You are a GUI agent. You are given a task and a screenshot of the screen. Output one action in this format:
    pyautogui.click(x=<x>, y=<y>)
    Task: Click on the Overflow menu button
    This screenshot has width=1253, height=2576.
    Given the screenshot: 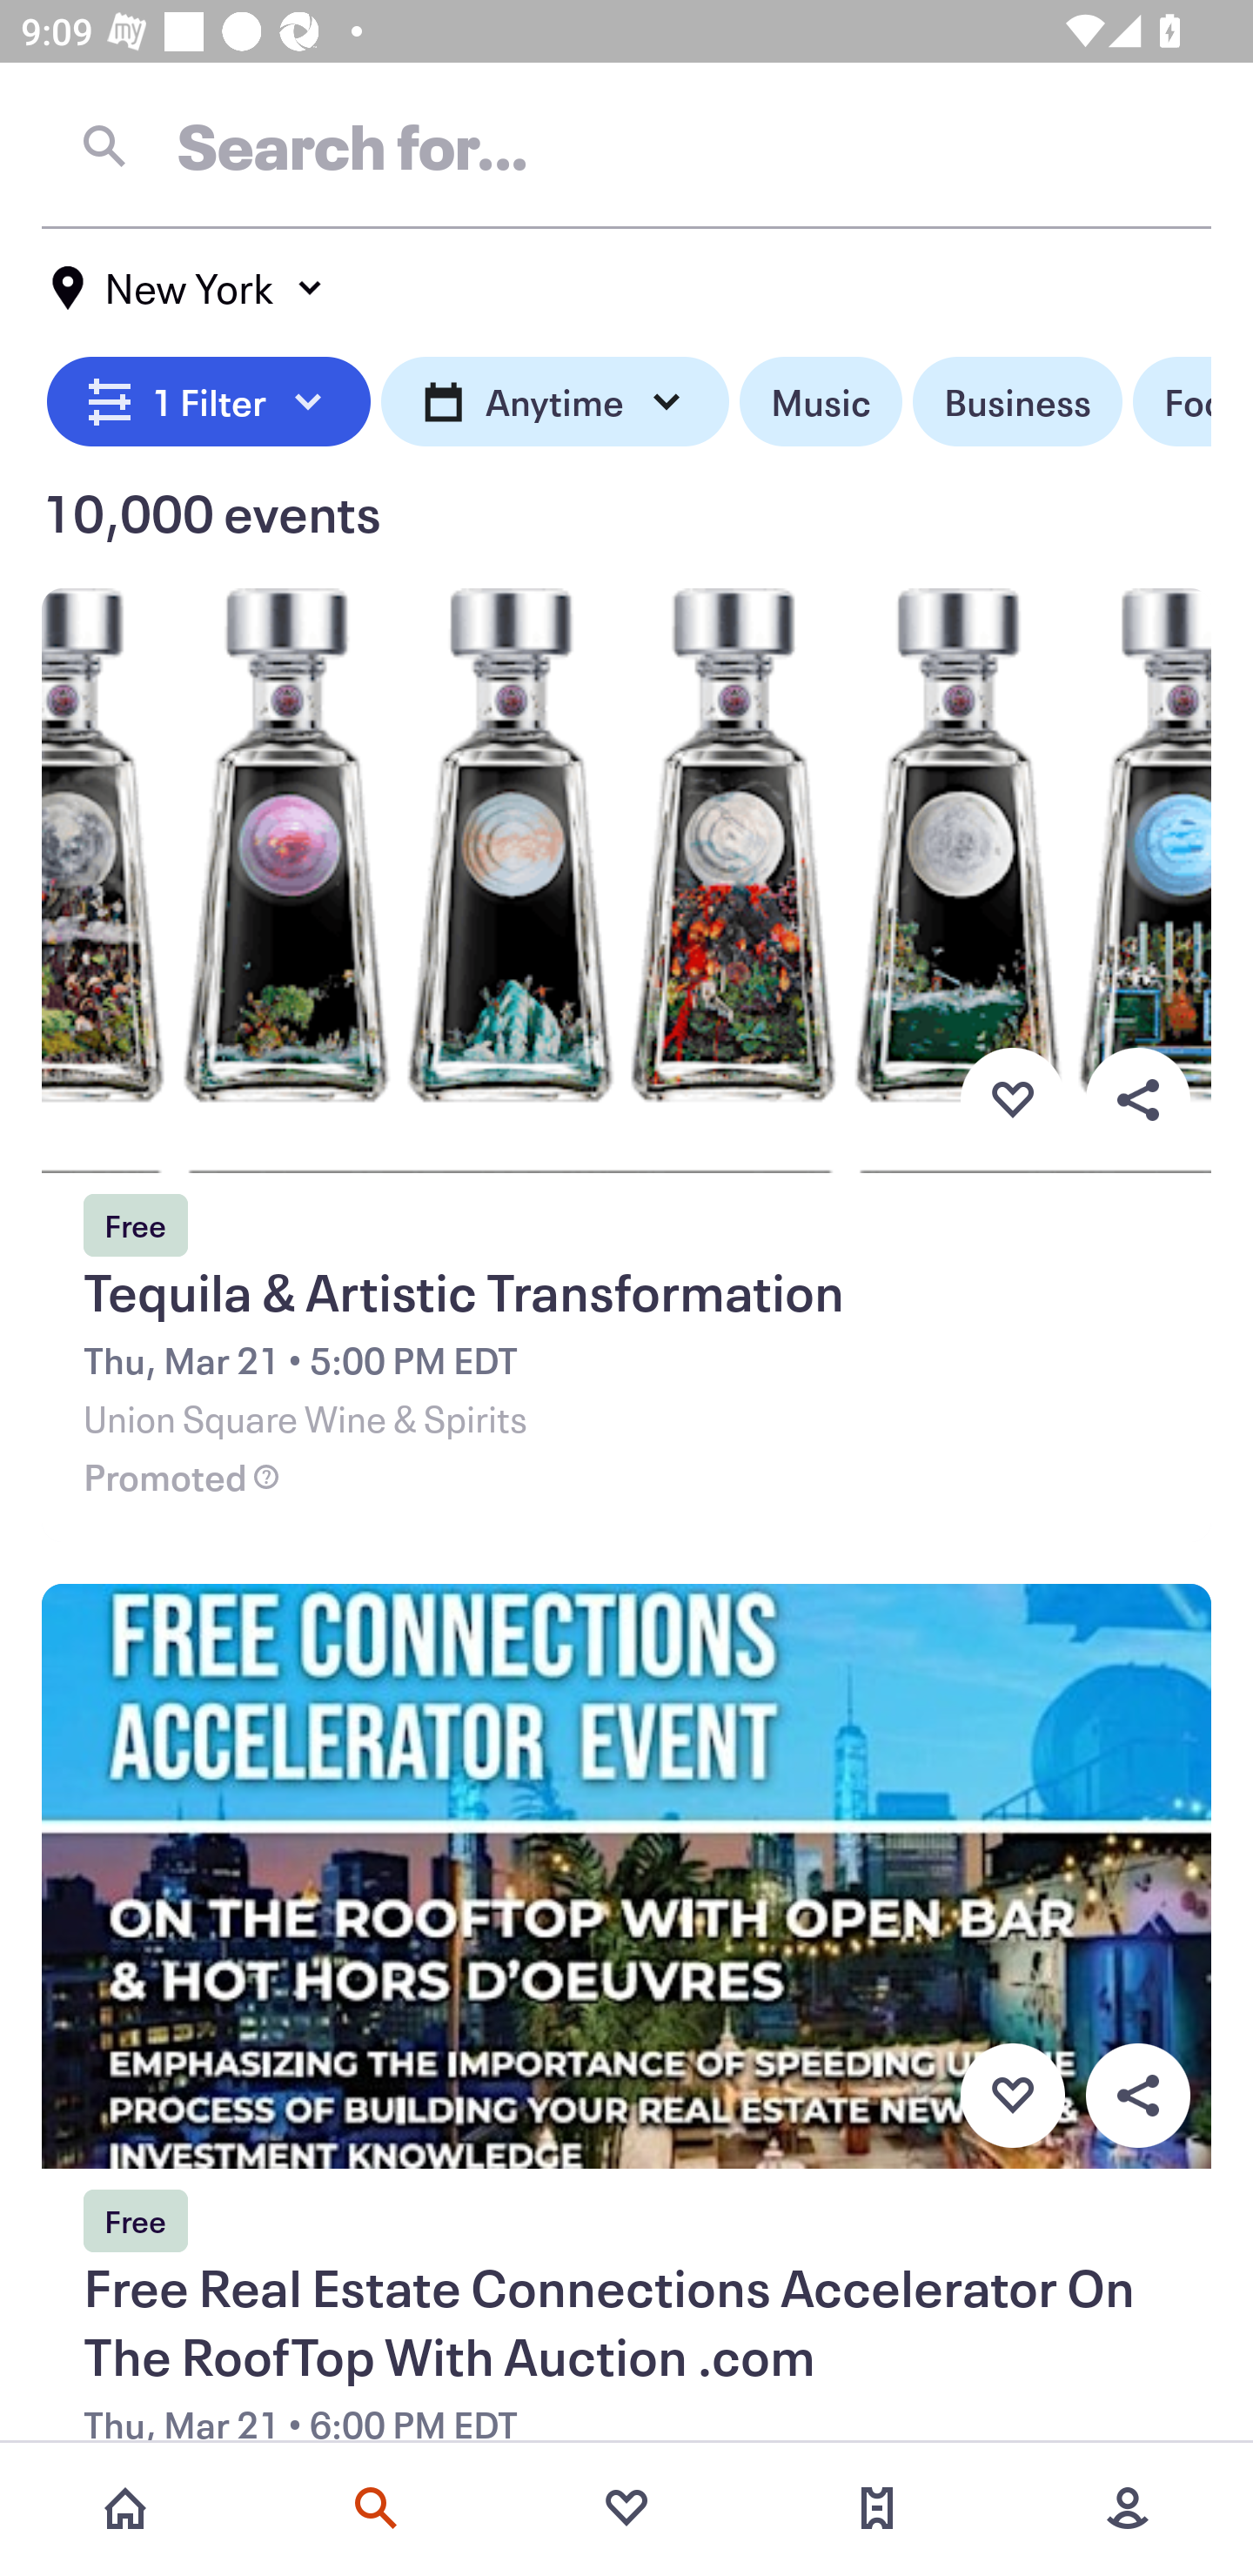 What is the action you would take?
    pyautogui.click(x=1137, y=2096)
    